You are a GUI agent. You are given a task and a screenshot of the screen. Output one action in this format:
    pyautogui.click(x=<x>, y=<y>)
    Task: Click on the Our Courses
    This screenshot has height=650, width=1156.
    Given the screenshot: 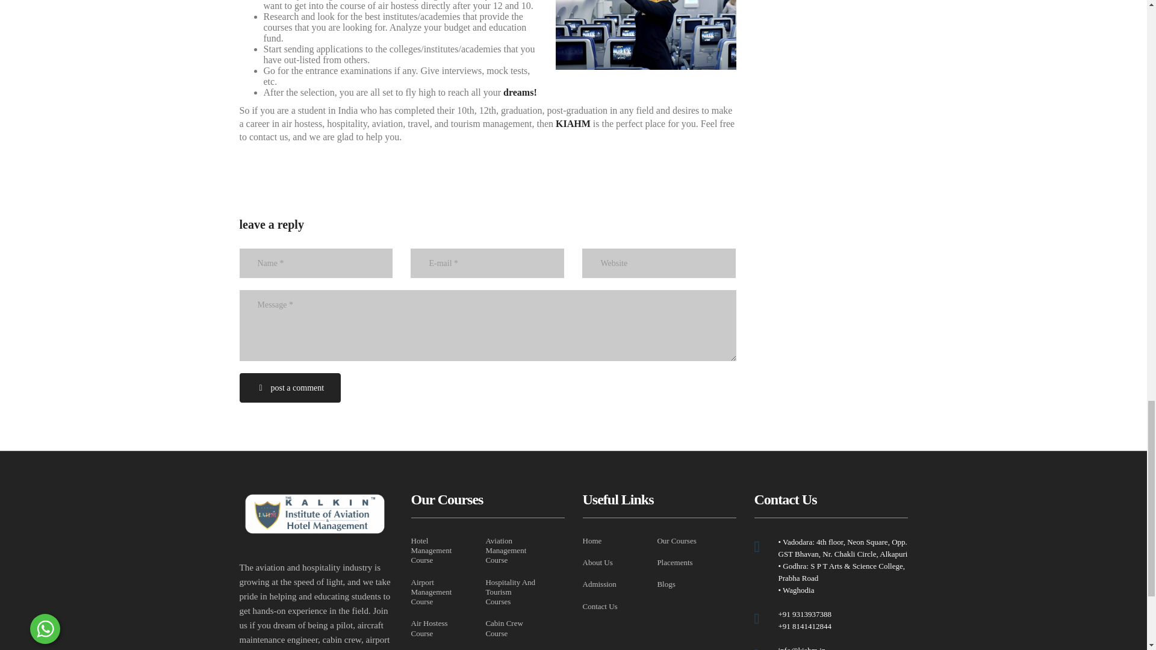 What is the action you would take?
    pyautogui.click(x=676, y=541)
    